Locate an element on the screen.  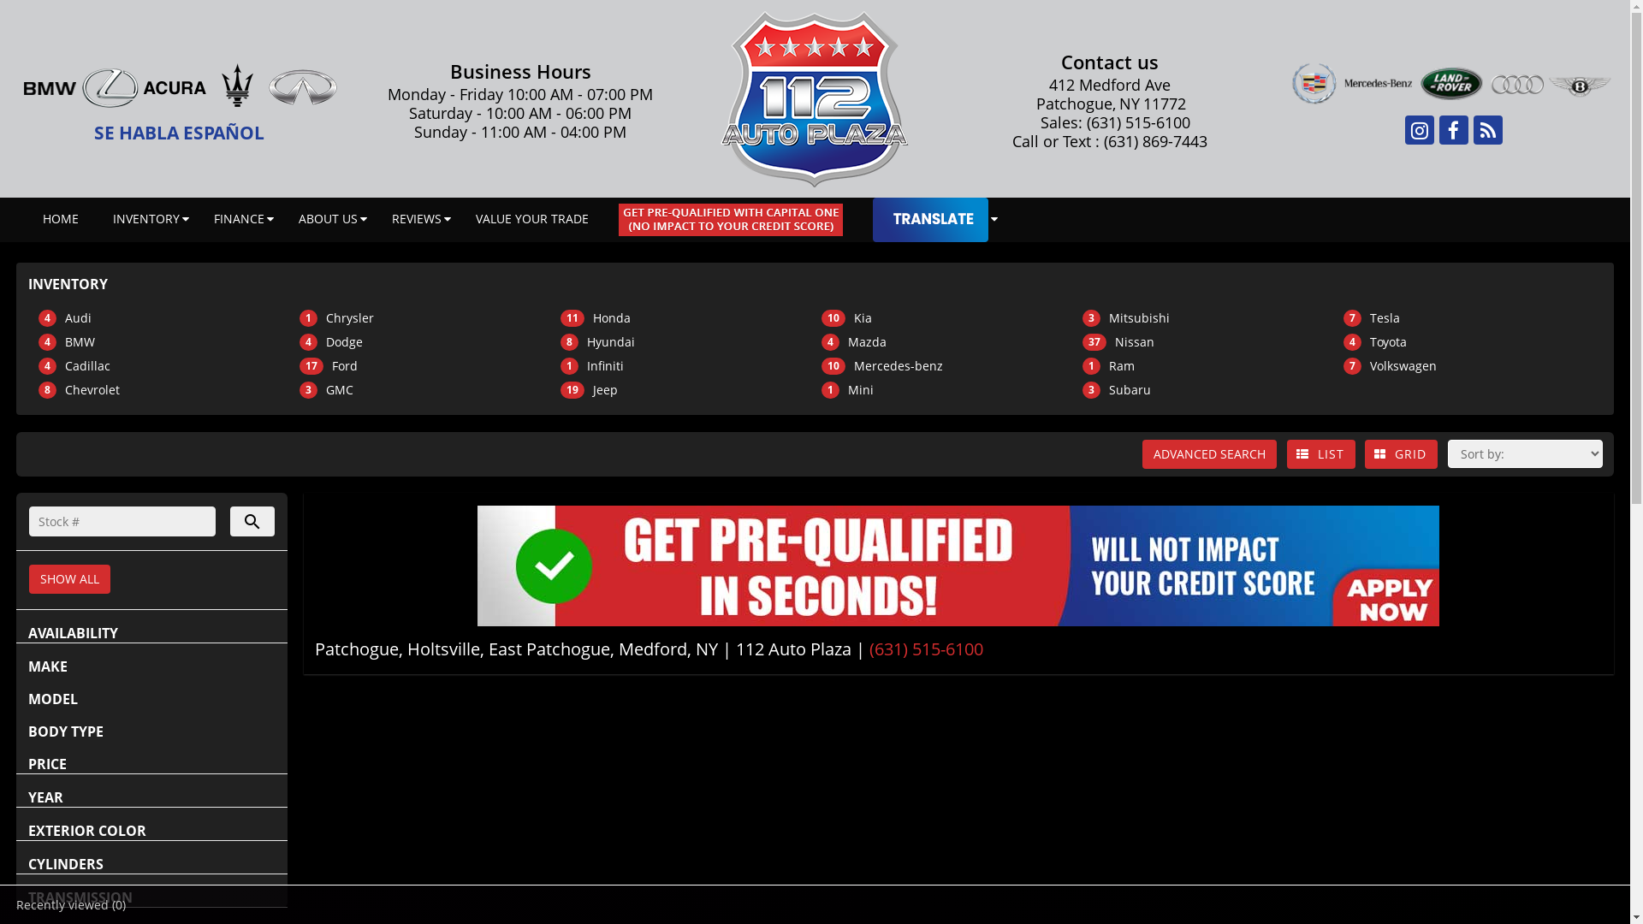
LIST is located at coordinates (1321, 454).